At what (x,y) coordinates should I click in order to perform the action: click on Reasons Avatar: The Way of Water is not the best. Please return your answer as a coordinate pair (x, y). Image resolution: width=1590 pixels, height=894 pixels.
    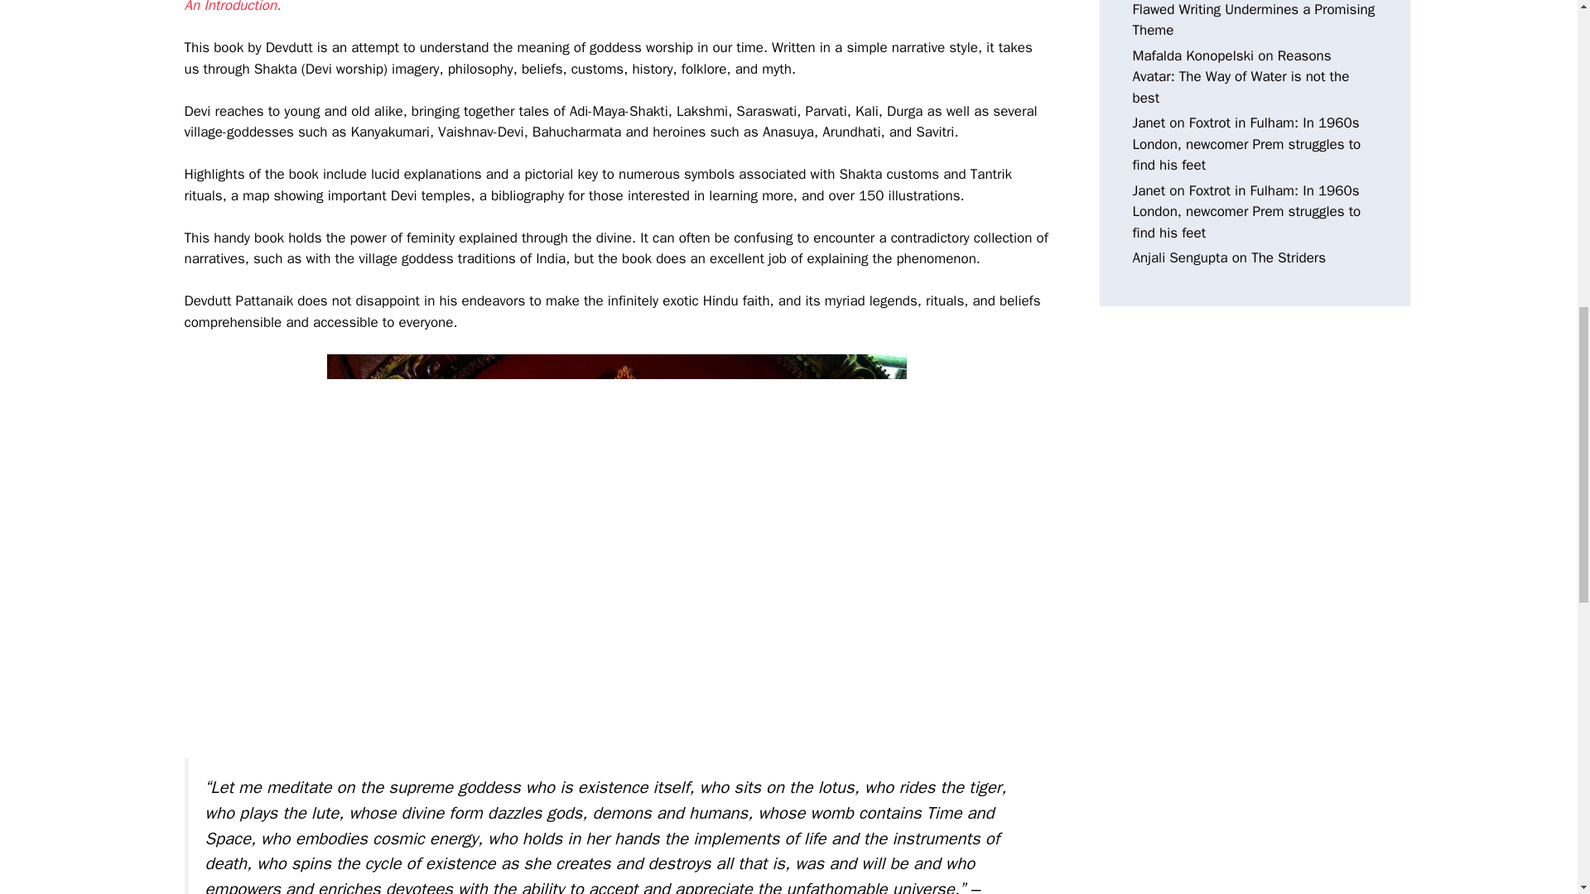
    Looking at the image, I should click on (1241, 76).